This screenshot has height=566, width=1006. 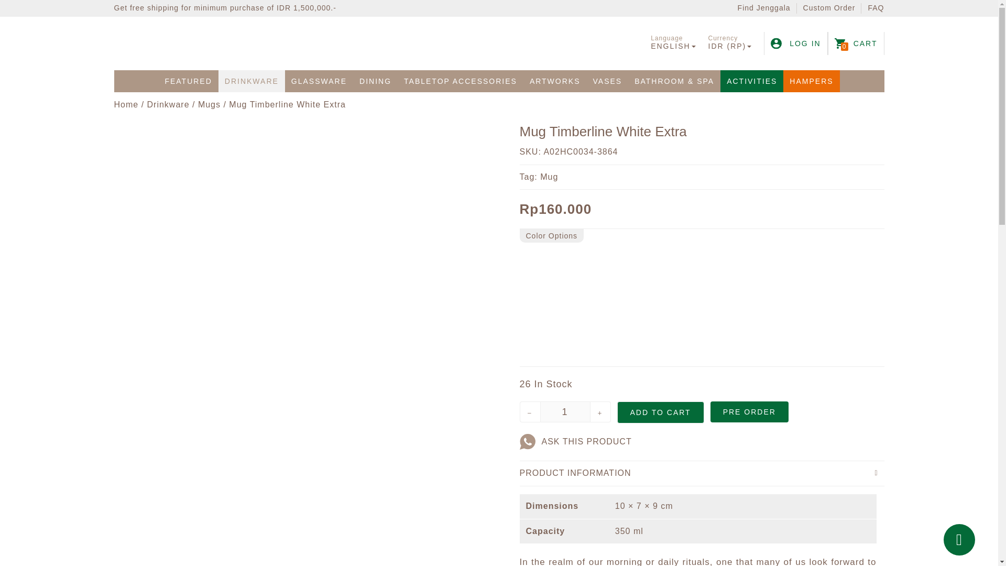 What do you see at coordinates (795, 43) in the screenshot?
I see `login` at bounding box center [795, 43].